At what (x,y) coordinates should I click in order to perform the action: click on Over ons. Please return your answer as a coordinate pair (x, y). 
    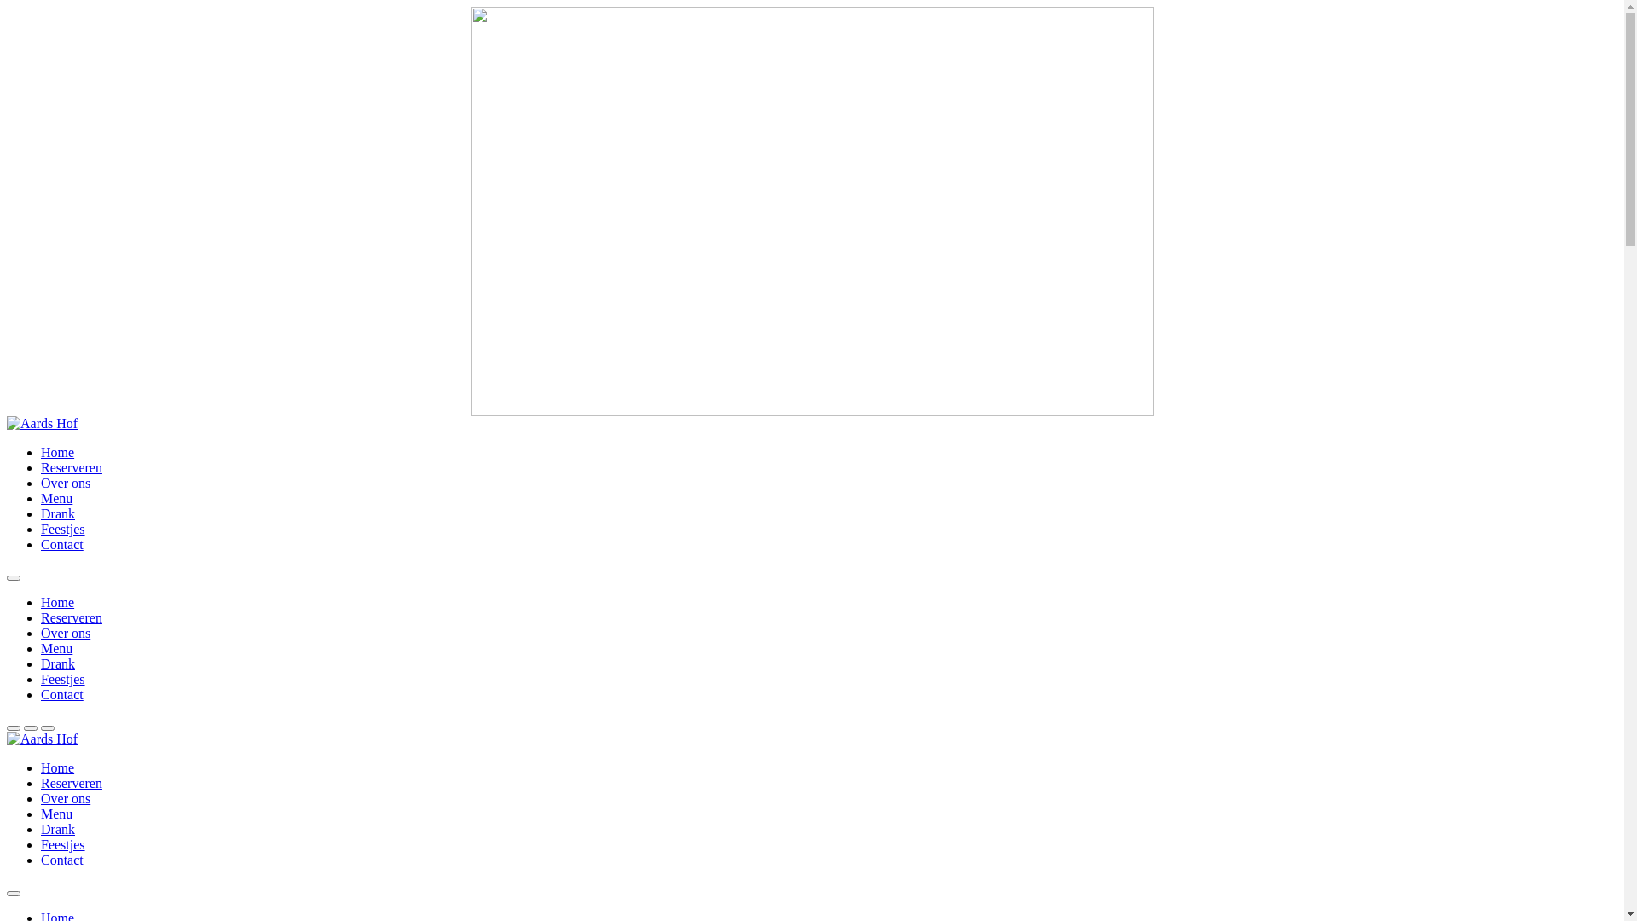
    Looking at the image, I should click on (66, 633).